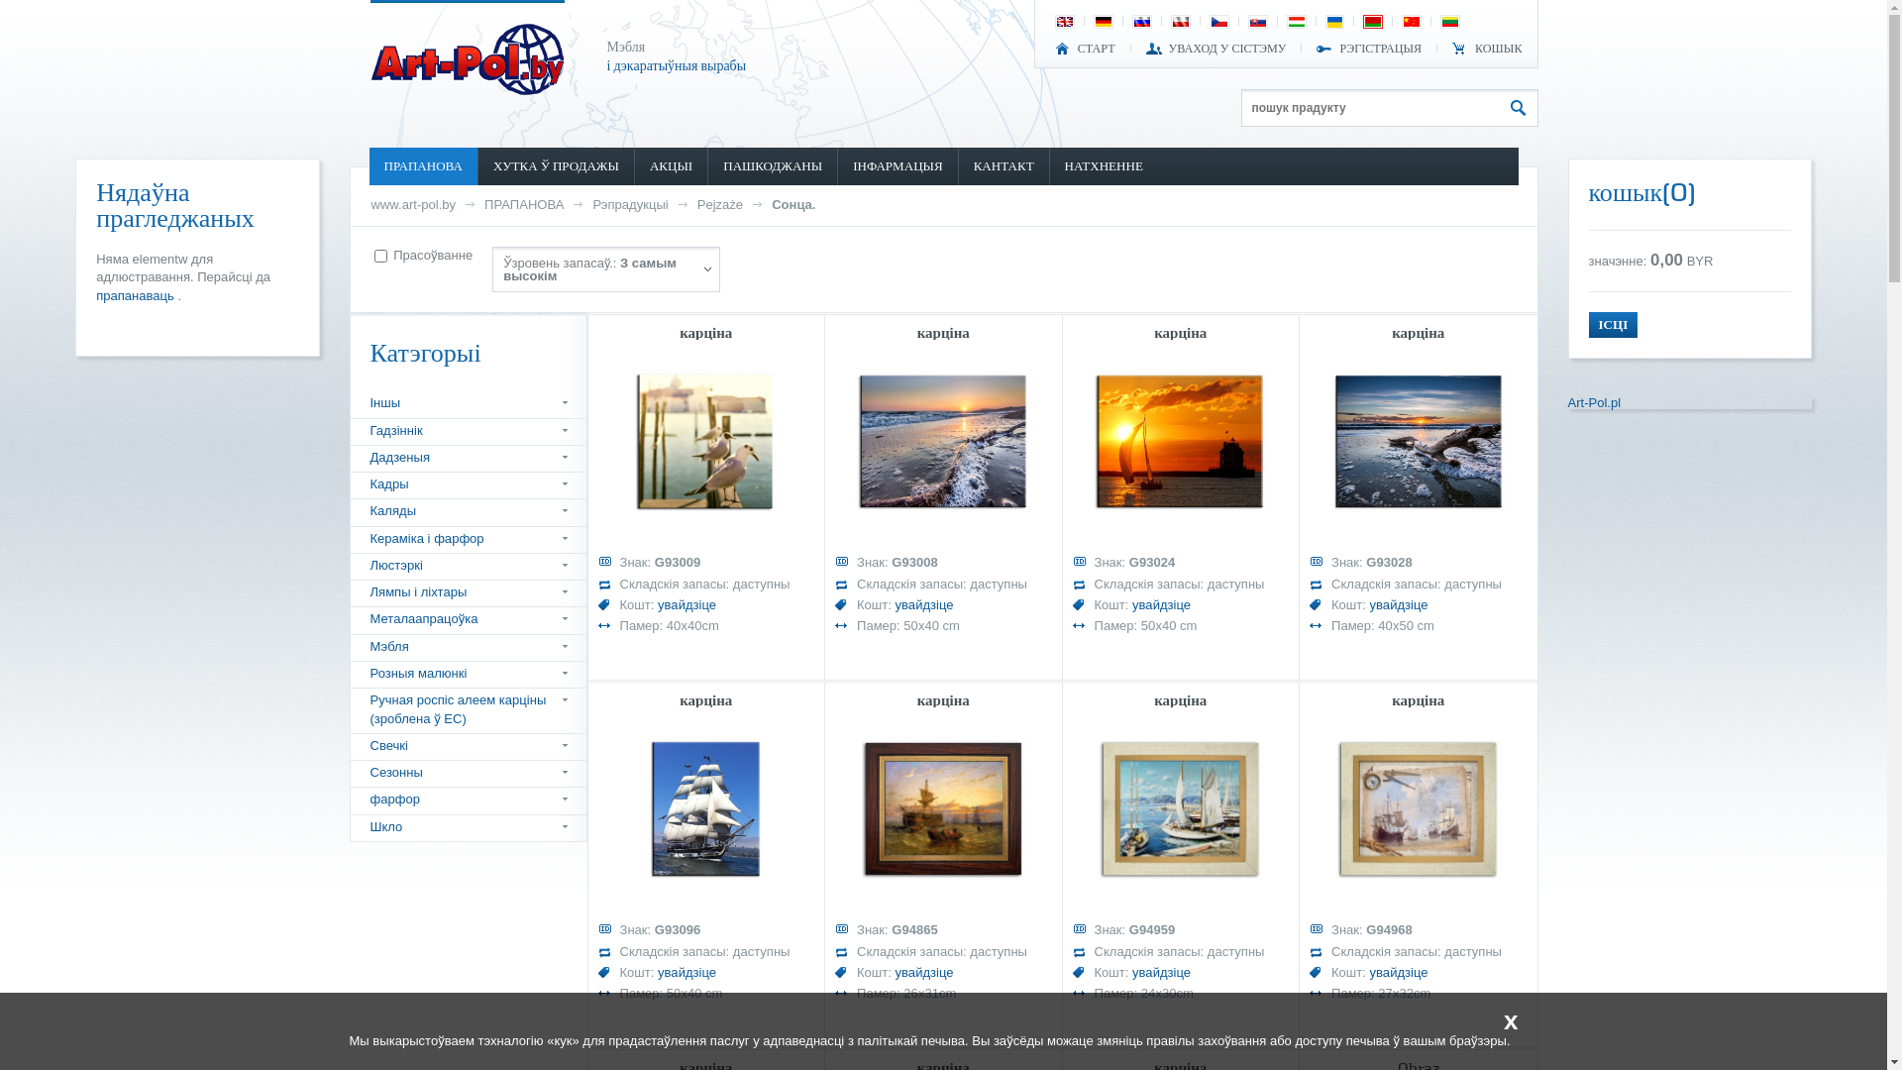 The image size is (1902, 1070). I want to click on hu, so click(1297, 22).